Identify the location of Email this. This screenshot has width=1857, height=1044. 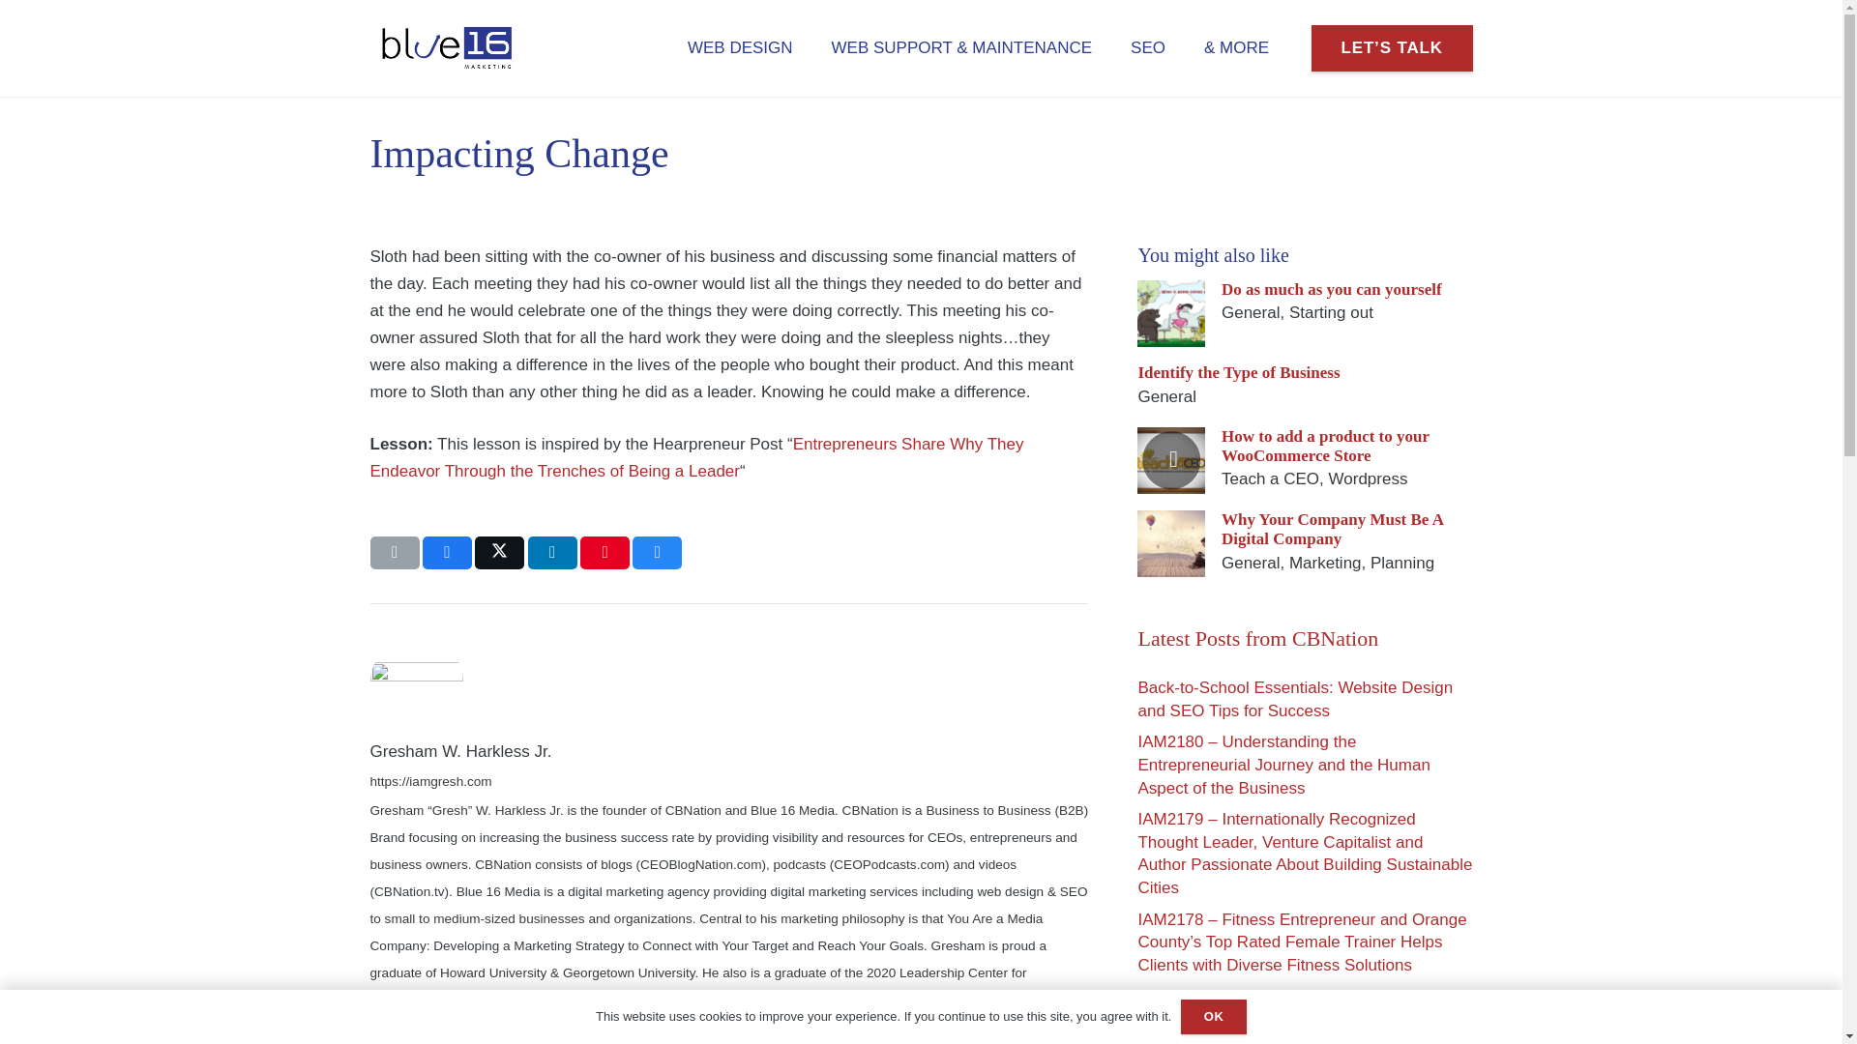
(395, 553).